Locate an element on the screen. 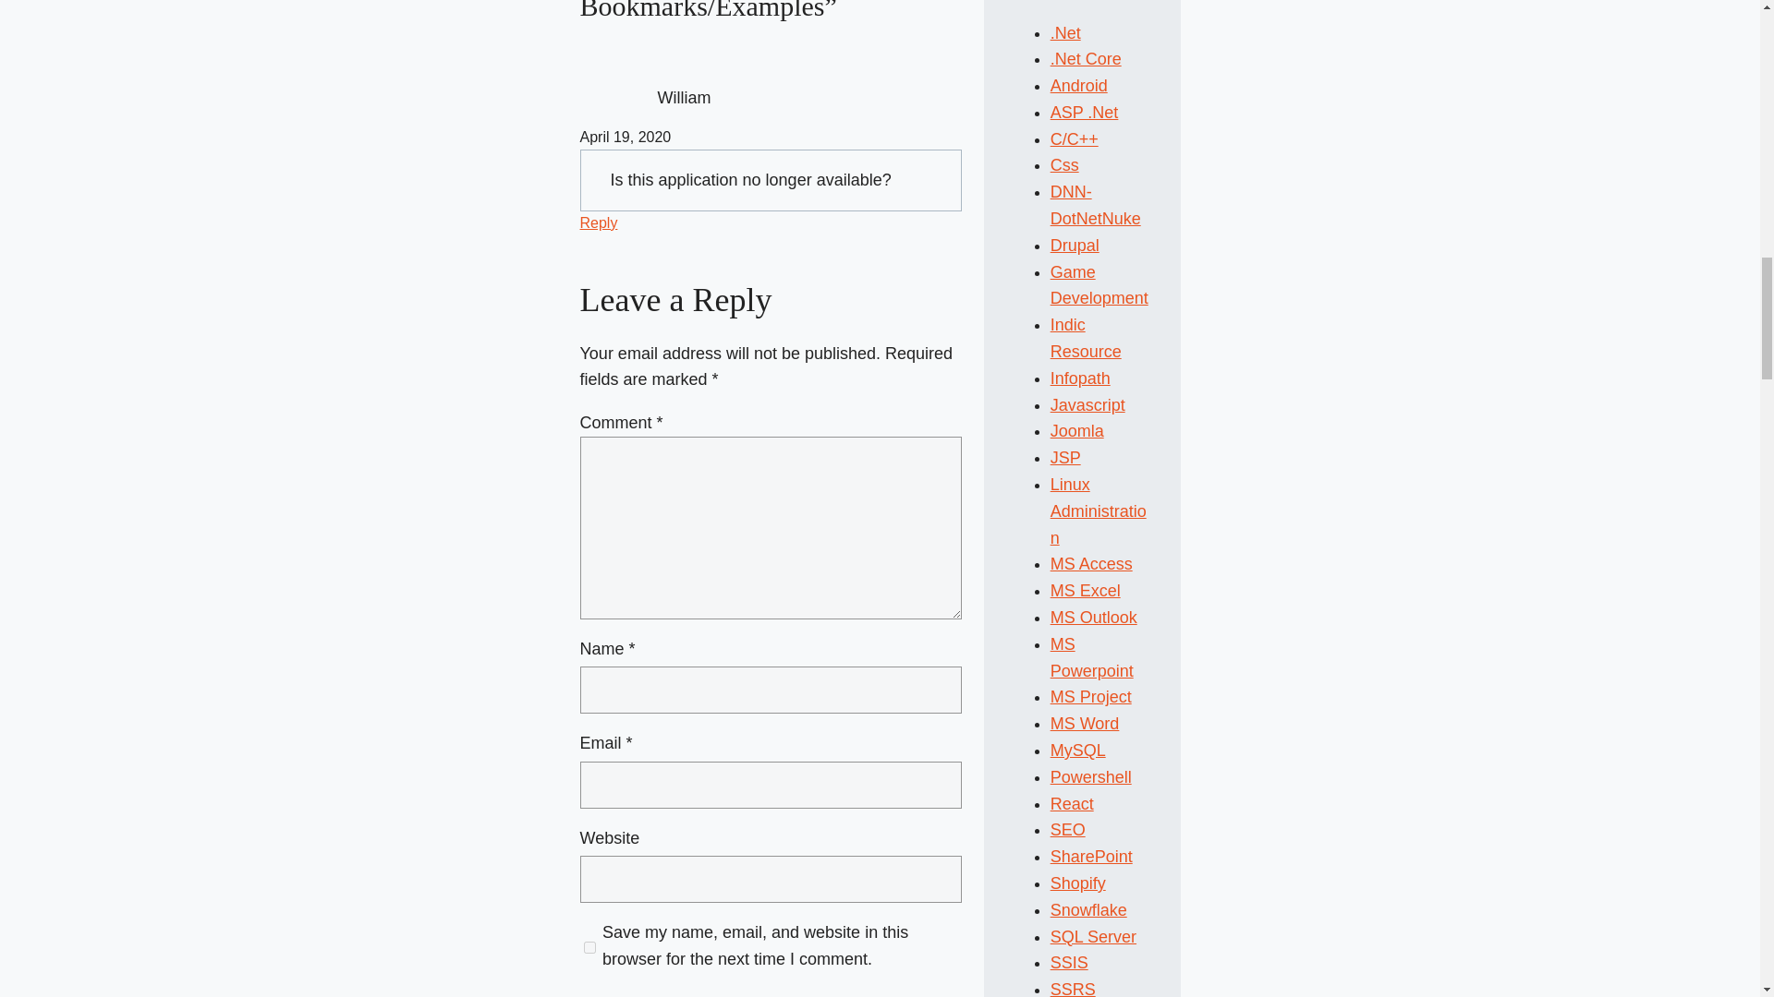  .Net is located at coordinates (1064, 33).